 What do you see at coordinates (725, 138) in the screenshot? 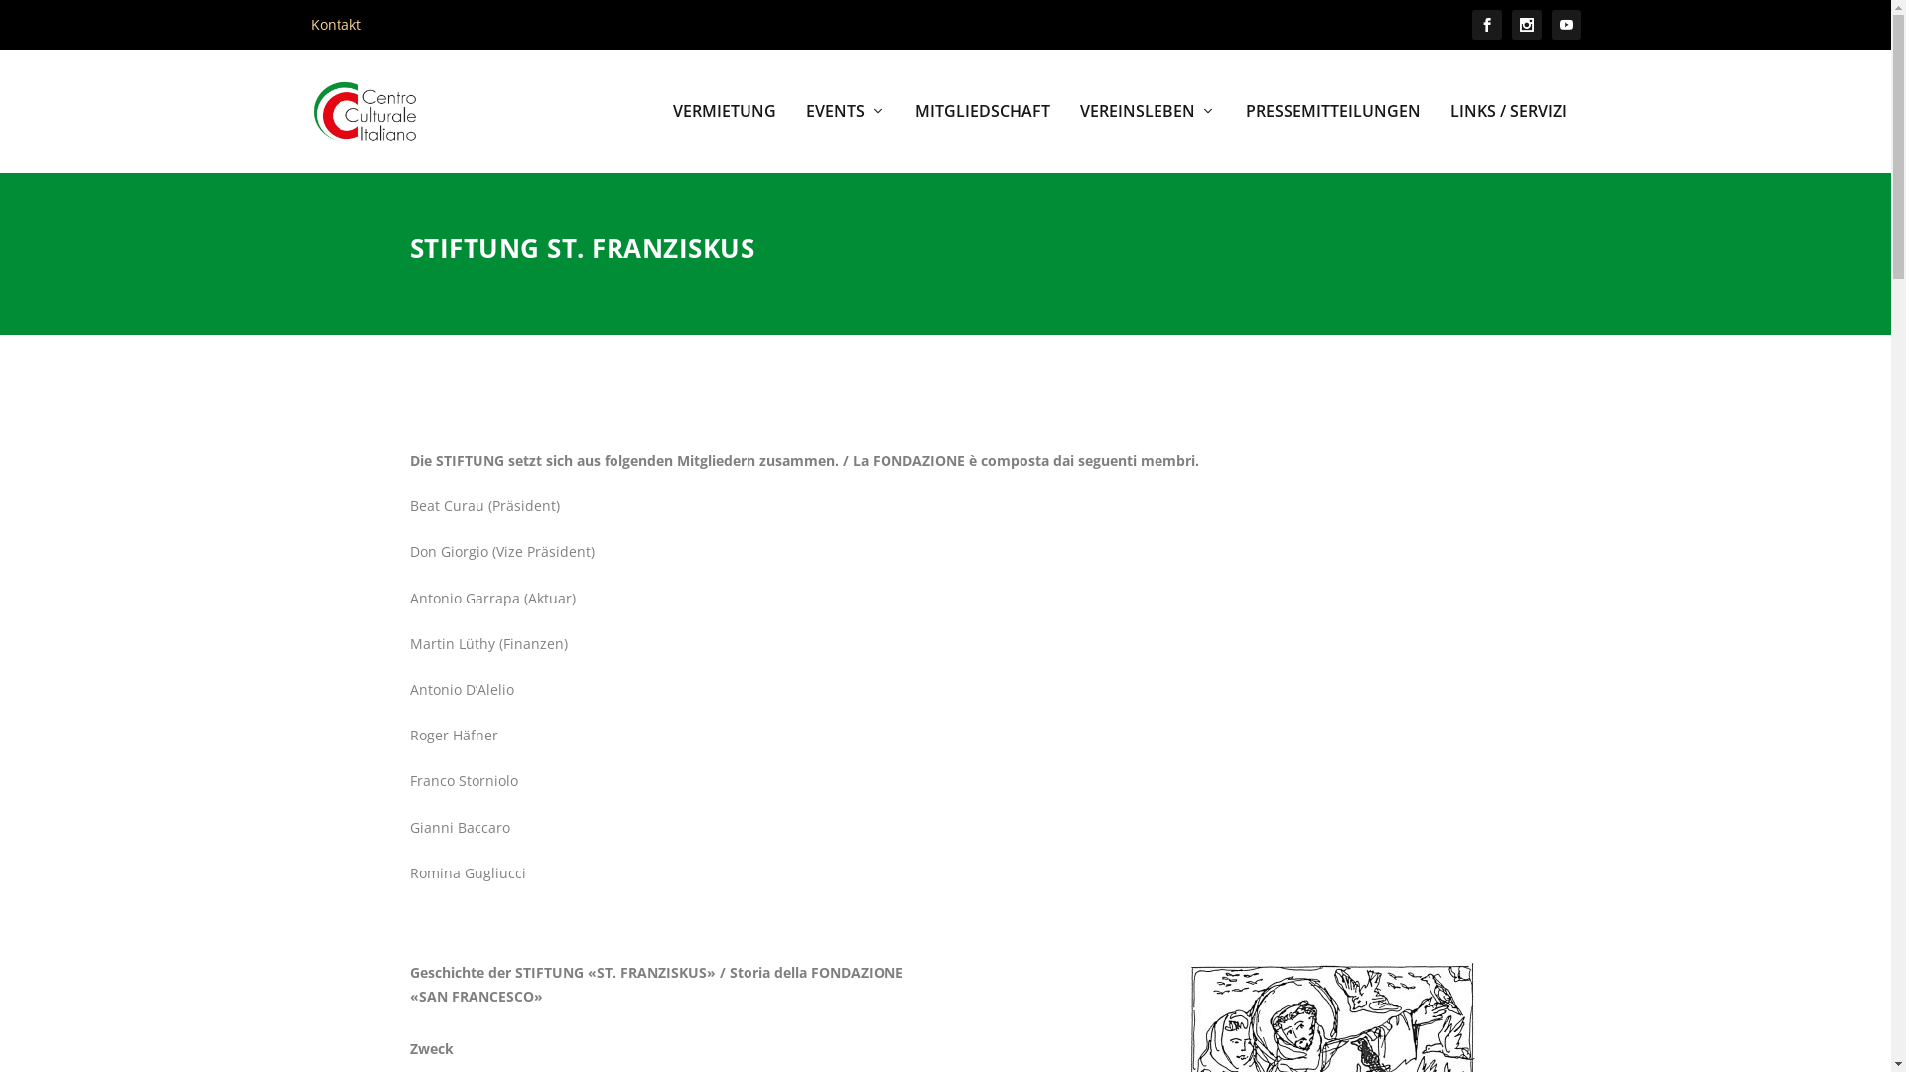
I see `VERMIETUNG` at bounding box center [725, 138].